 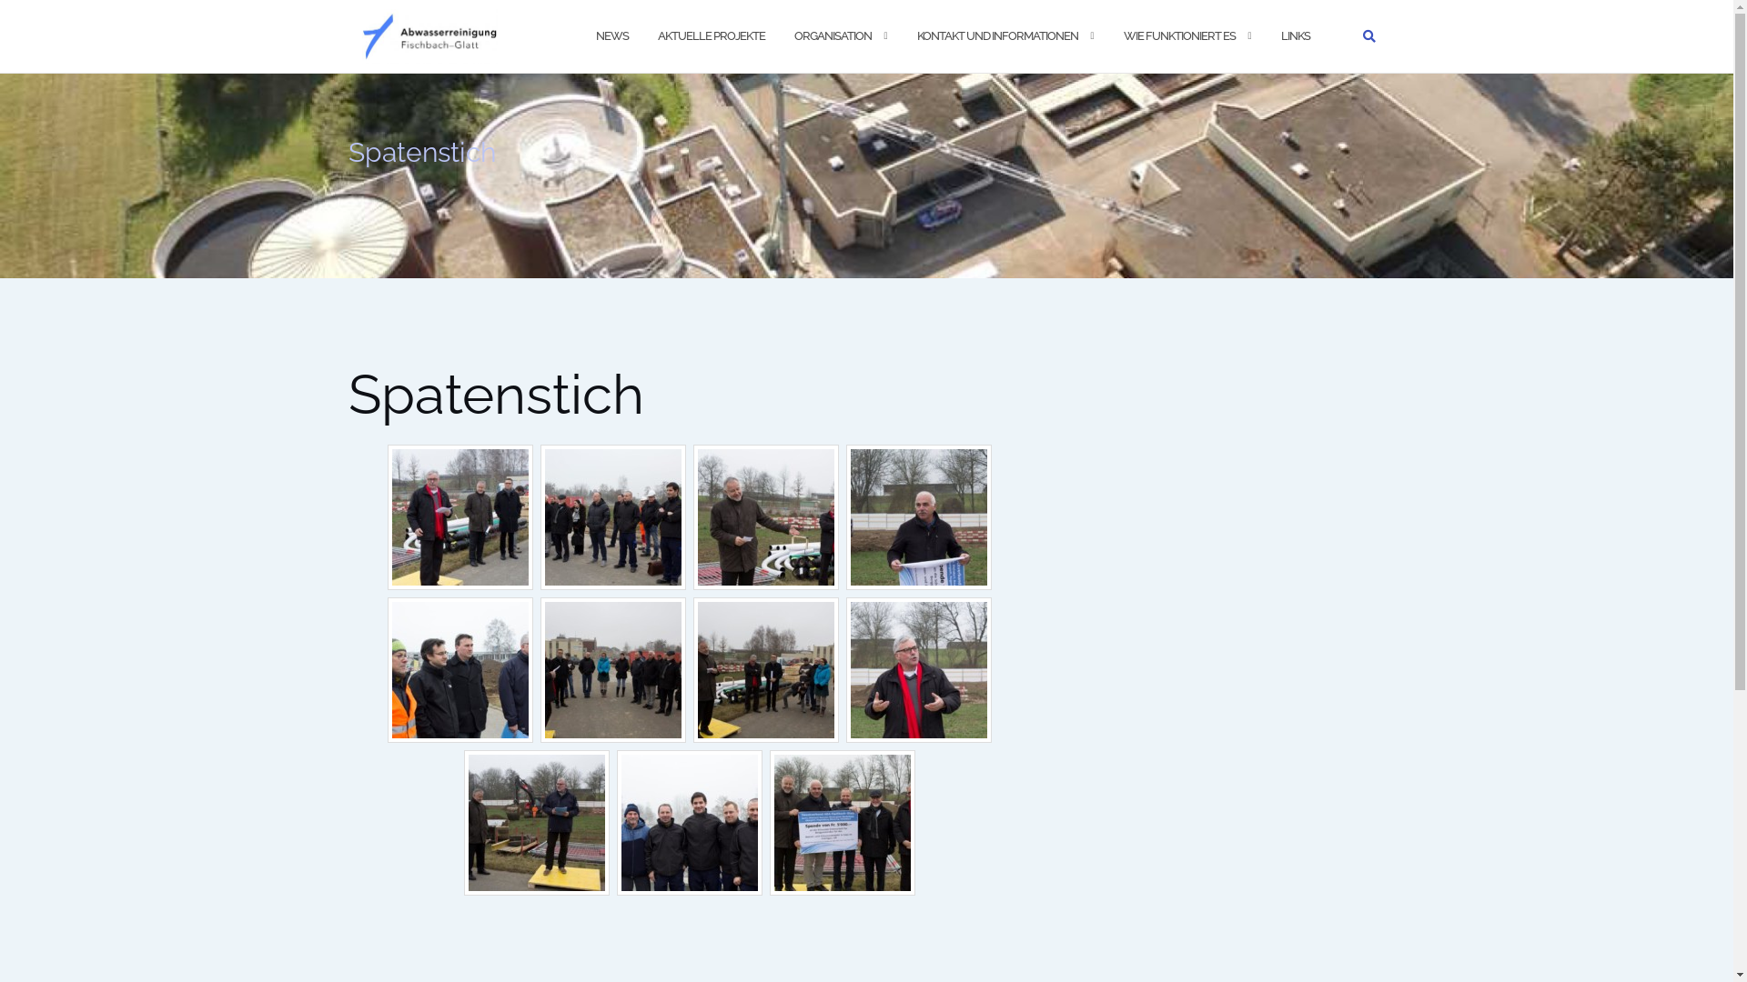 I want to click on LINKS, so click(x=1296, y=36).